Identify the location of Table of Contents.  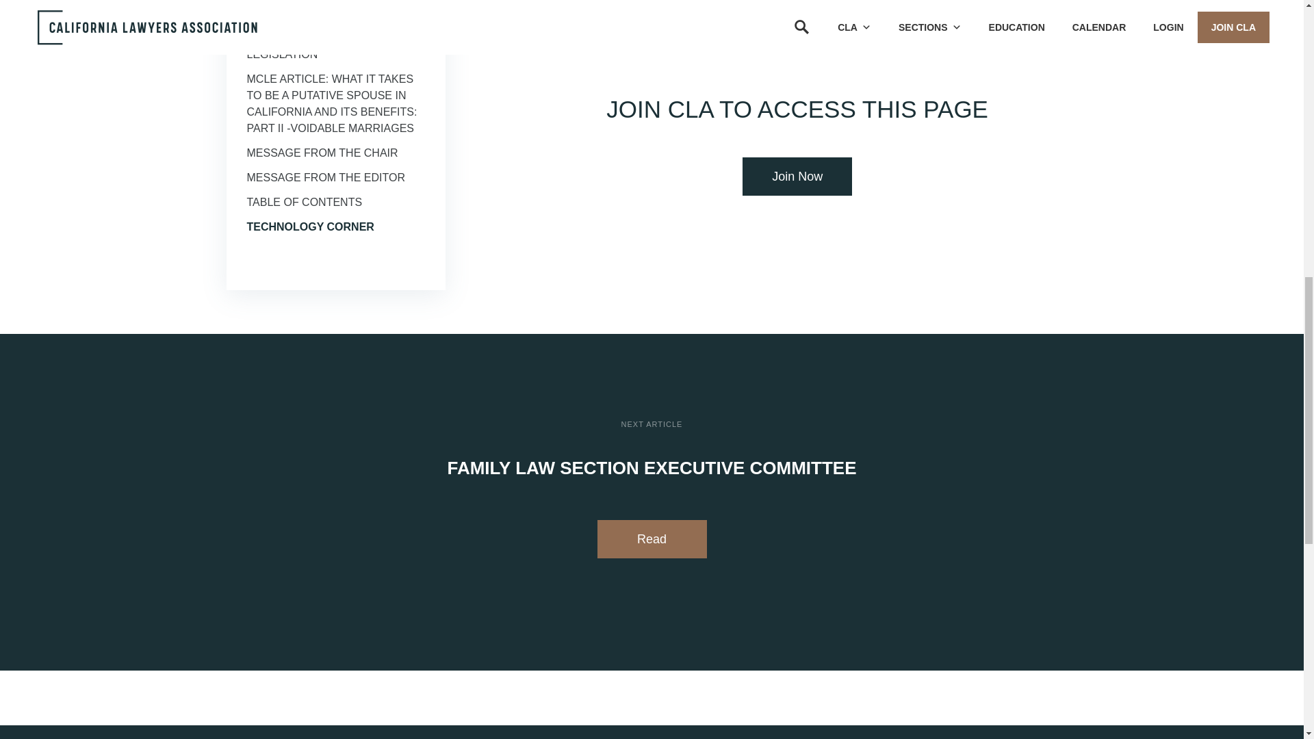
(304, 202).